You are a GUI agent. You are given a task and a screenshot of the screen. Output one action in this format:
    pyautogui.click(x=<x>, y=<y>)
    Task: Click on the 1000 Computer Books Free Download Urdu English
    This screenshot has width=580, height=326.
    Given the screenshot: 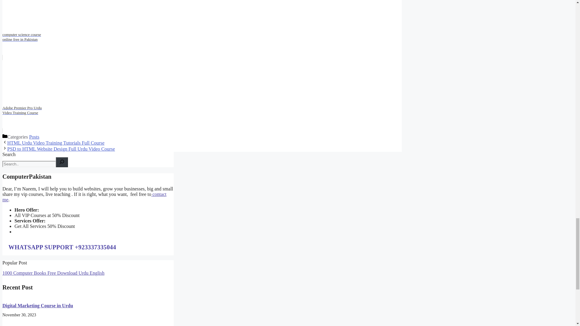 What is the action you would take?
    pyautogui.click(x=53, y=273)
    